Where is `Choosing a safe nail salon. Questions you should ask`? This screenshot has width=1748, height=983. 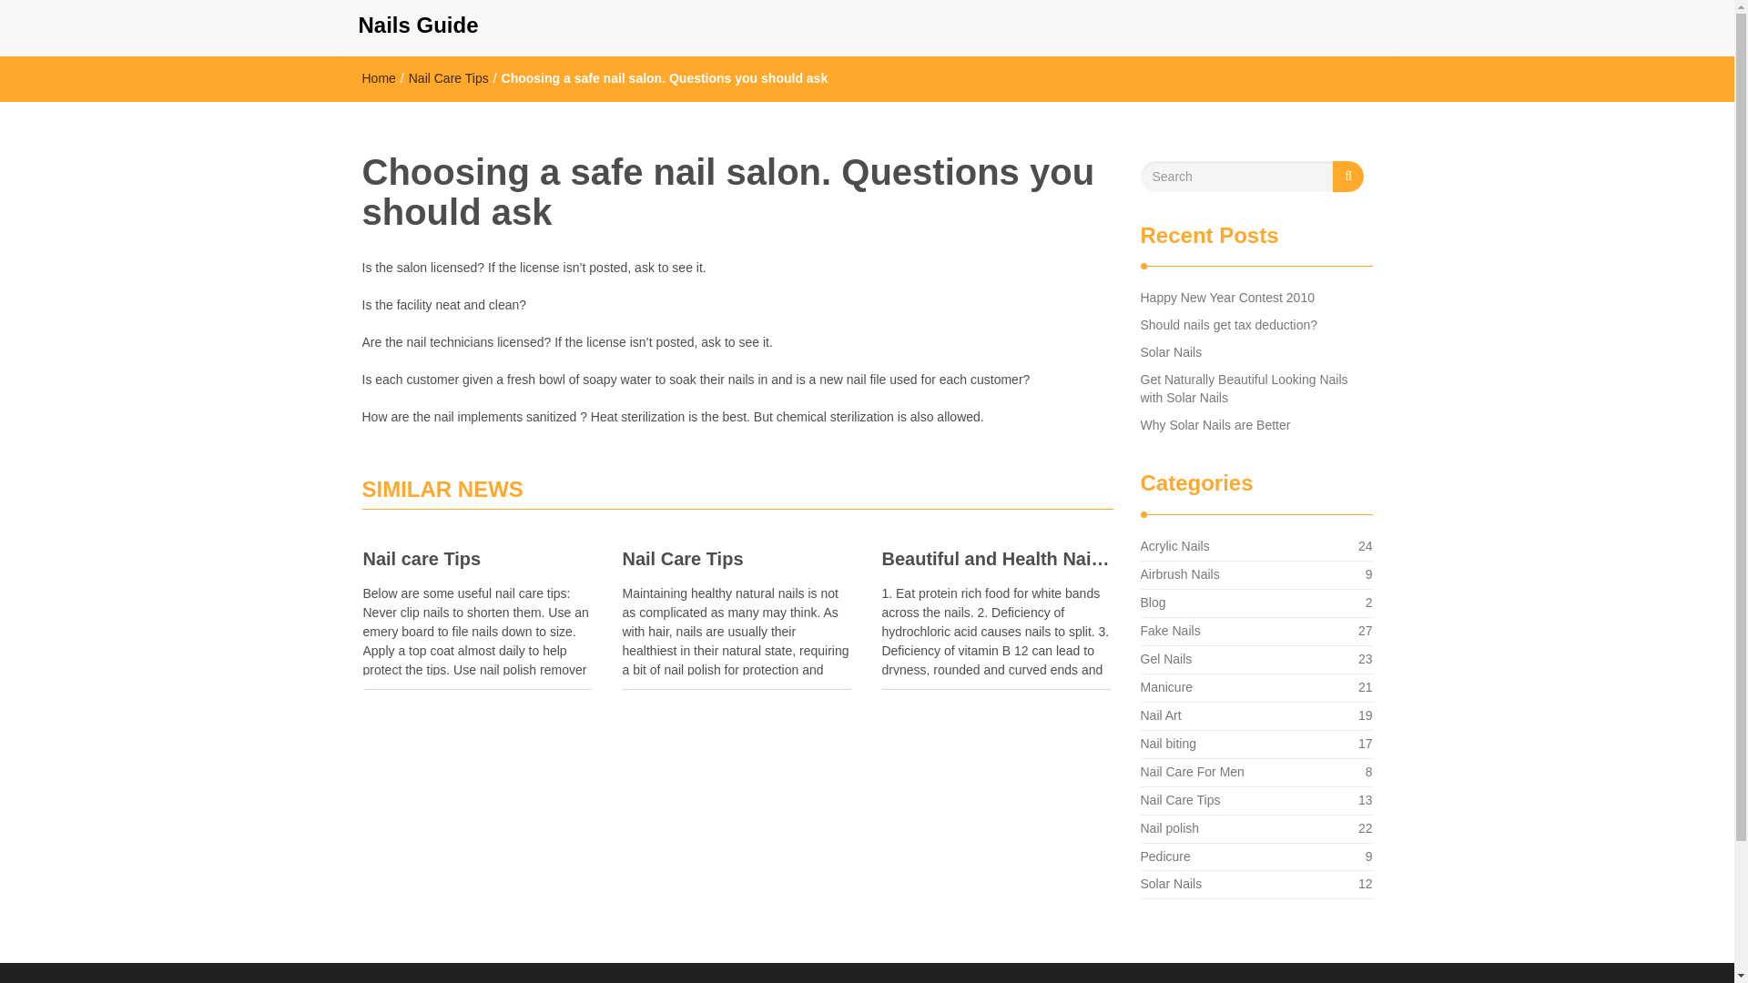 Choosing a safe nail salon. Questions you should ask is located at coordinates (1178, 574).